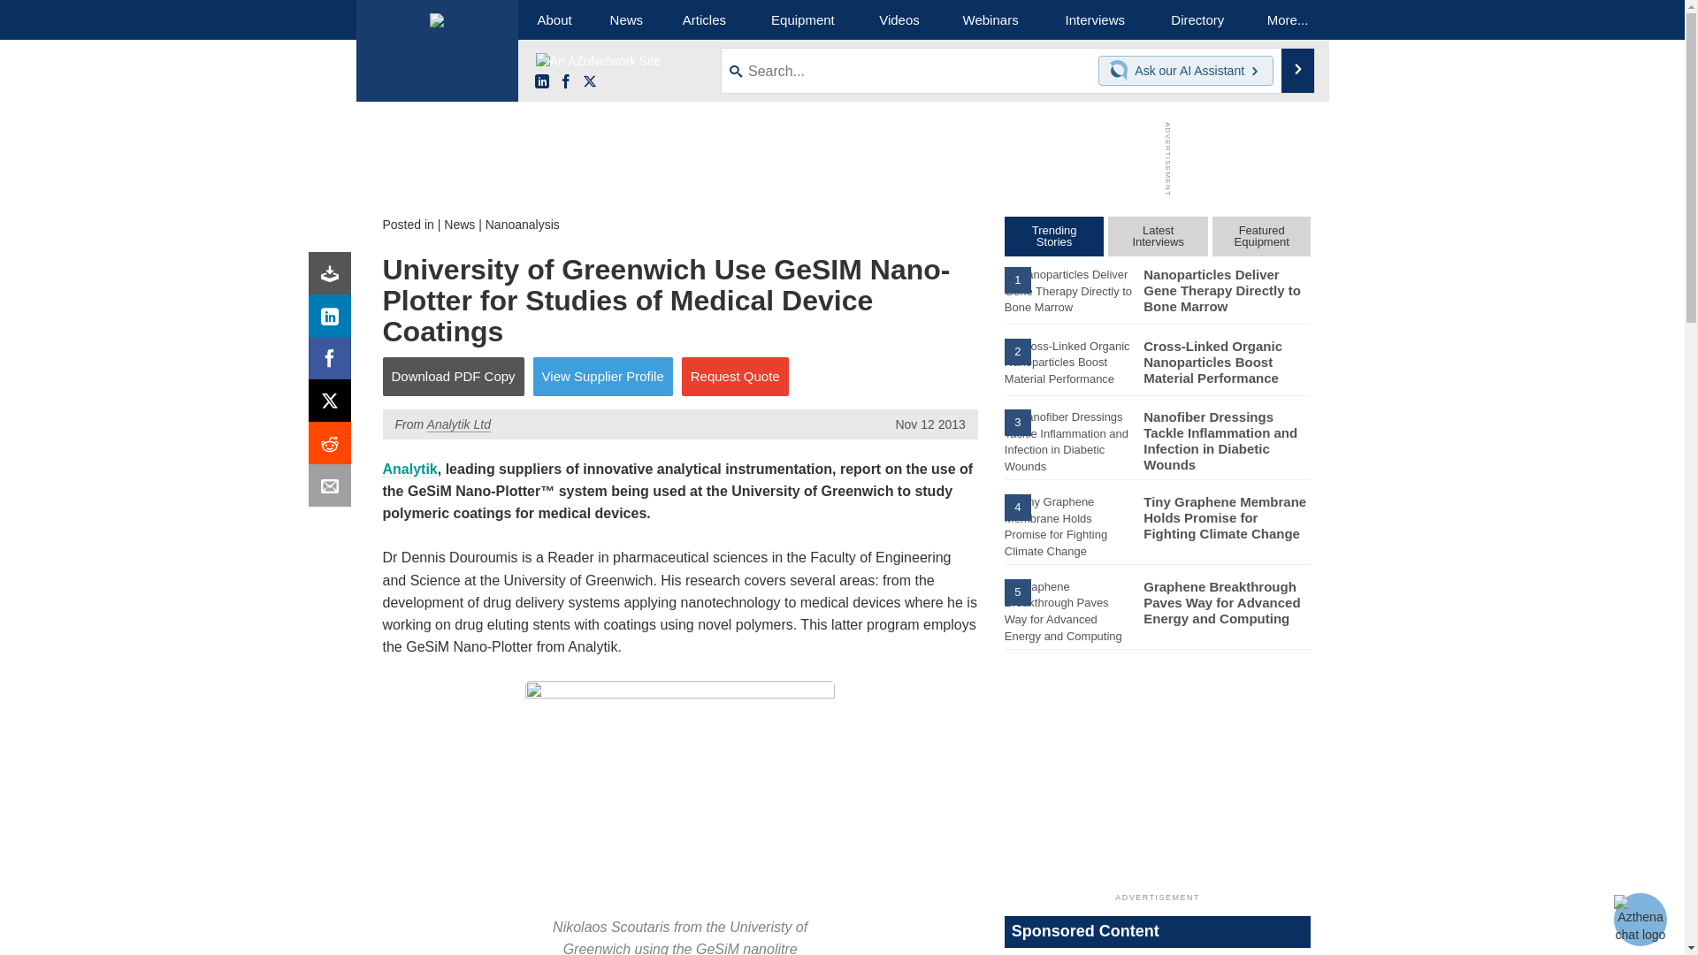 Image resolution: width=1698 pixels, height=955 pixels. Describe the element at coordinates (1095, 19) in the screenshot. I see `Interviews` at that location.